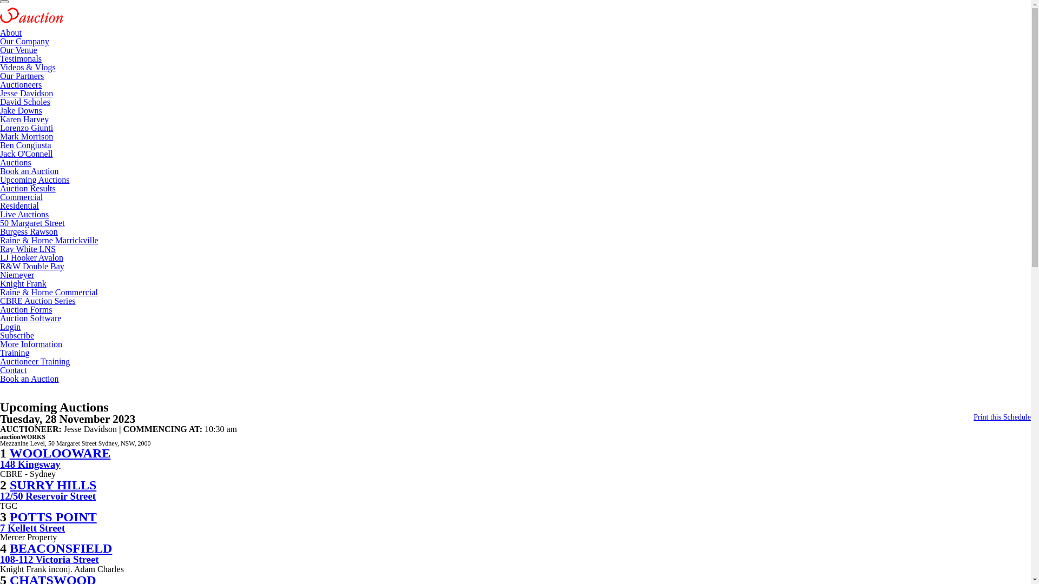  I want to click on WOOLOOWARE, so click(61, 453).